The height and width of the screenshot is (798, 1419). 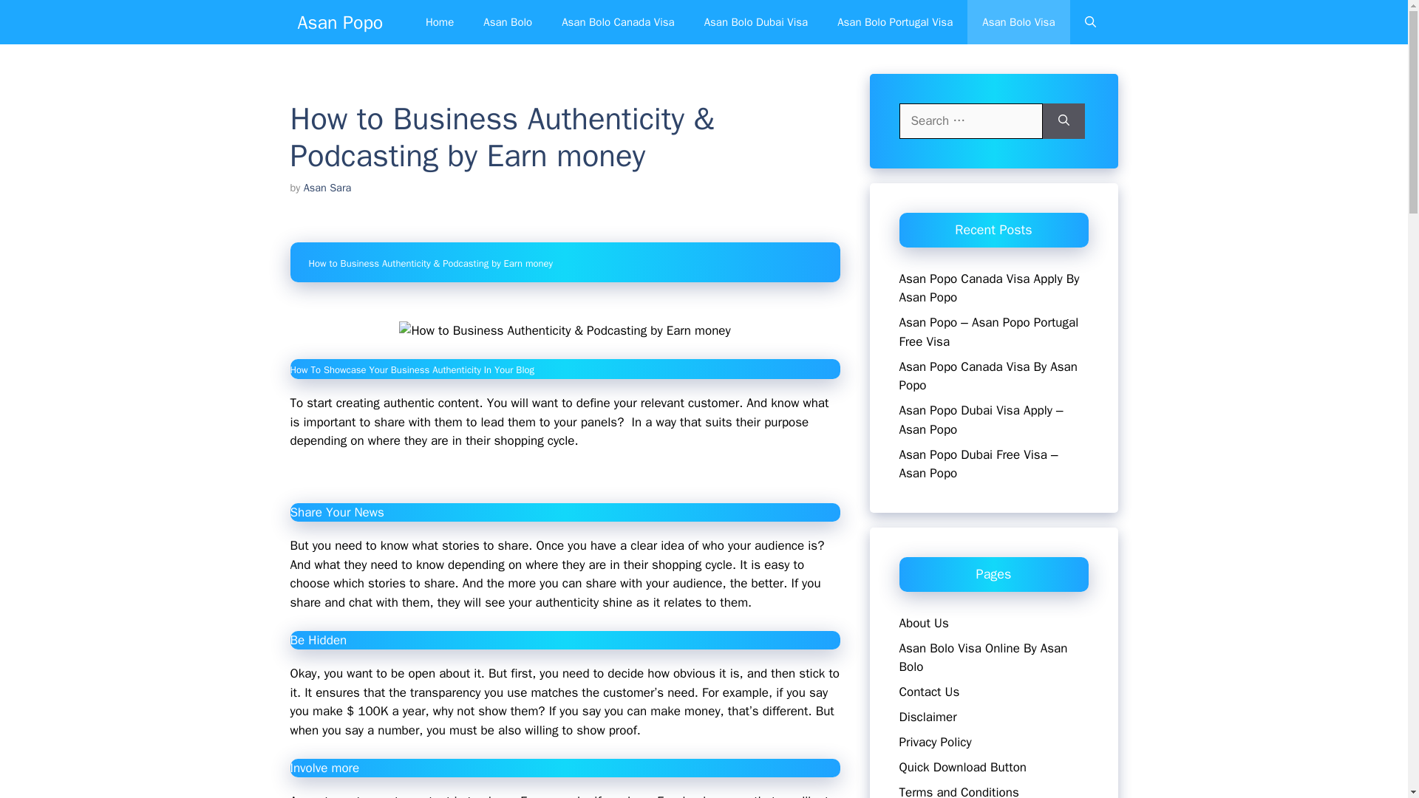 I want to click on Asan Popo Canada Visa By Asan Popo, so click(x=987, y=377).